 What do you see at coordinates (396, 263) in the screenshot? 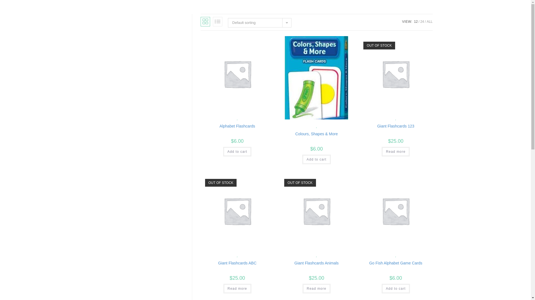
I see `Go Fish Alphabet Game Cards` at bounding box center [396, 263].